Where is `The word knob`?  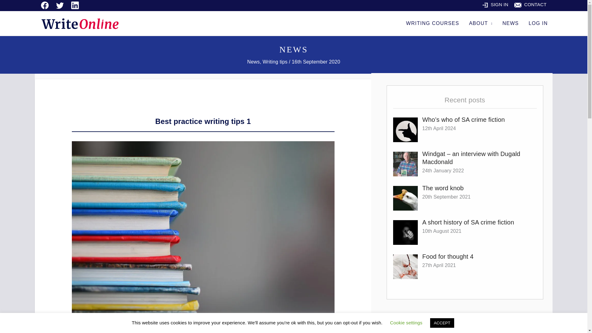
The word knob is located at coordinates (443, 188).